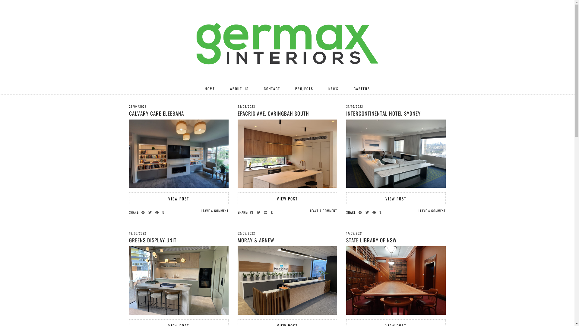 The width and height of the screenshot is (579, 326). What do you see at coordinates (432, 211) in the screenshot?
I see `LEAVE A COMMENT` at bounding box center [432, 211].